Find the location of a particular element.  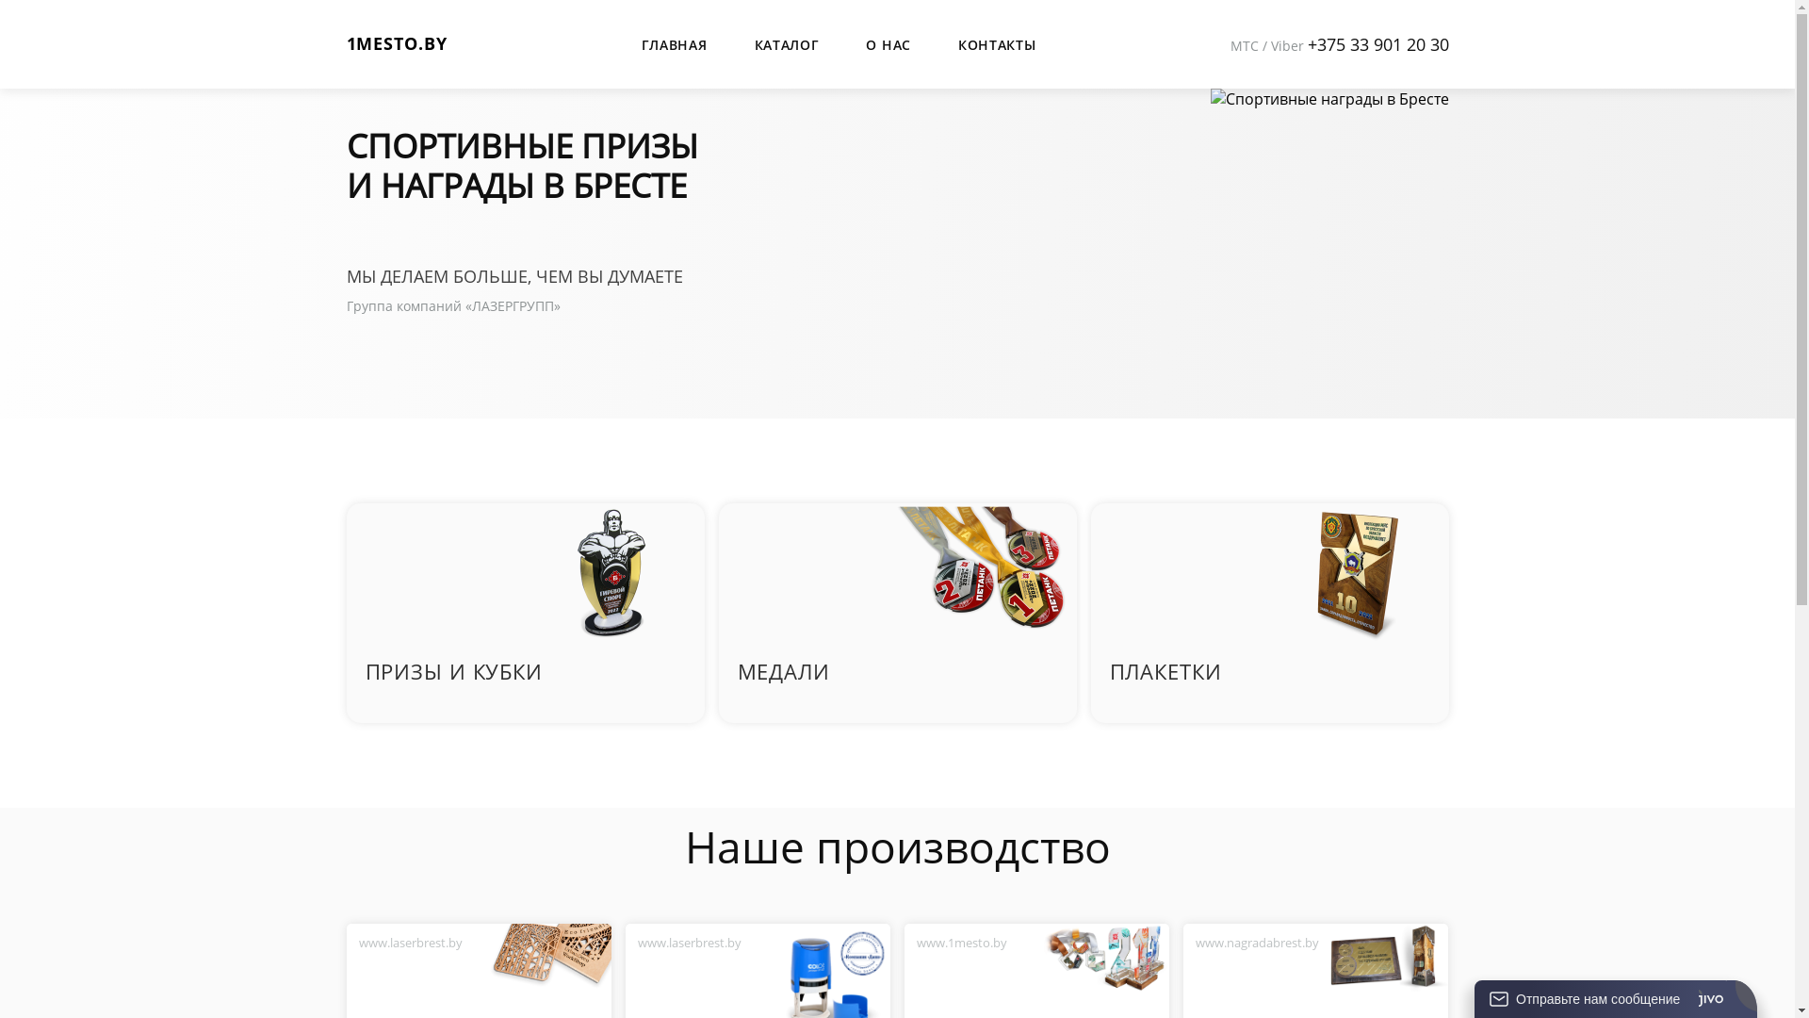

www.laserbrest.by is located at coordinates (690, 943).